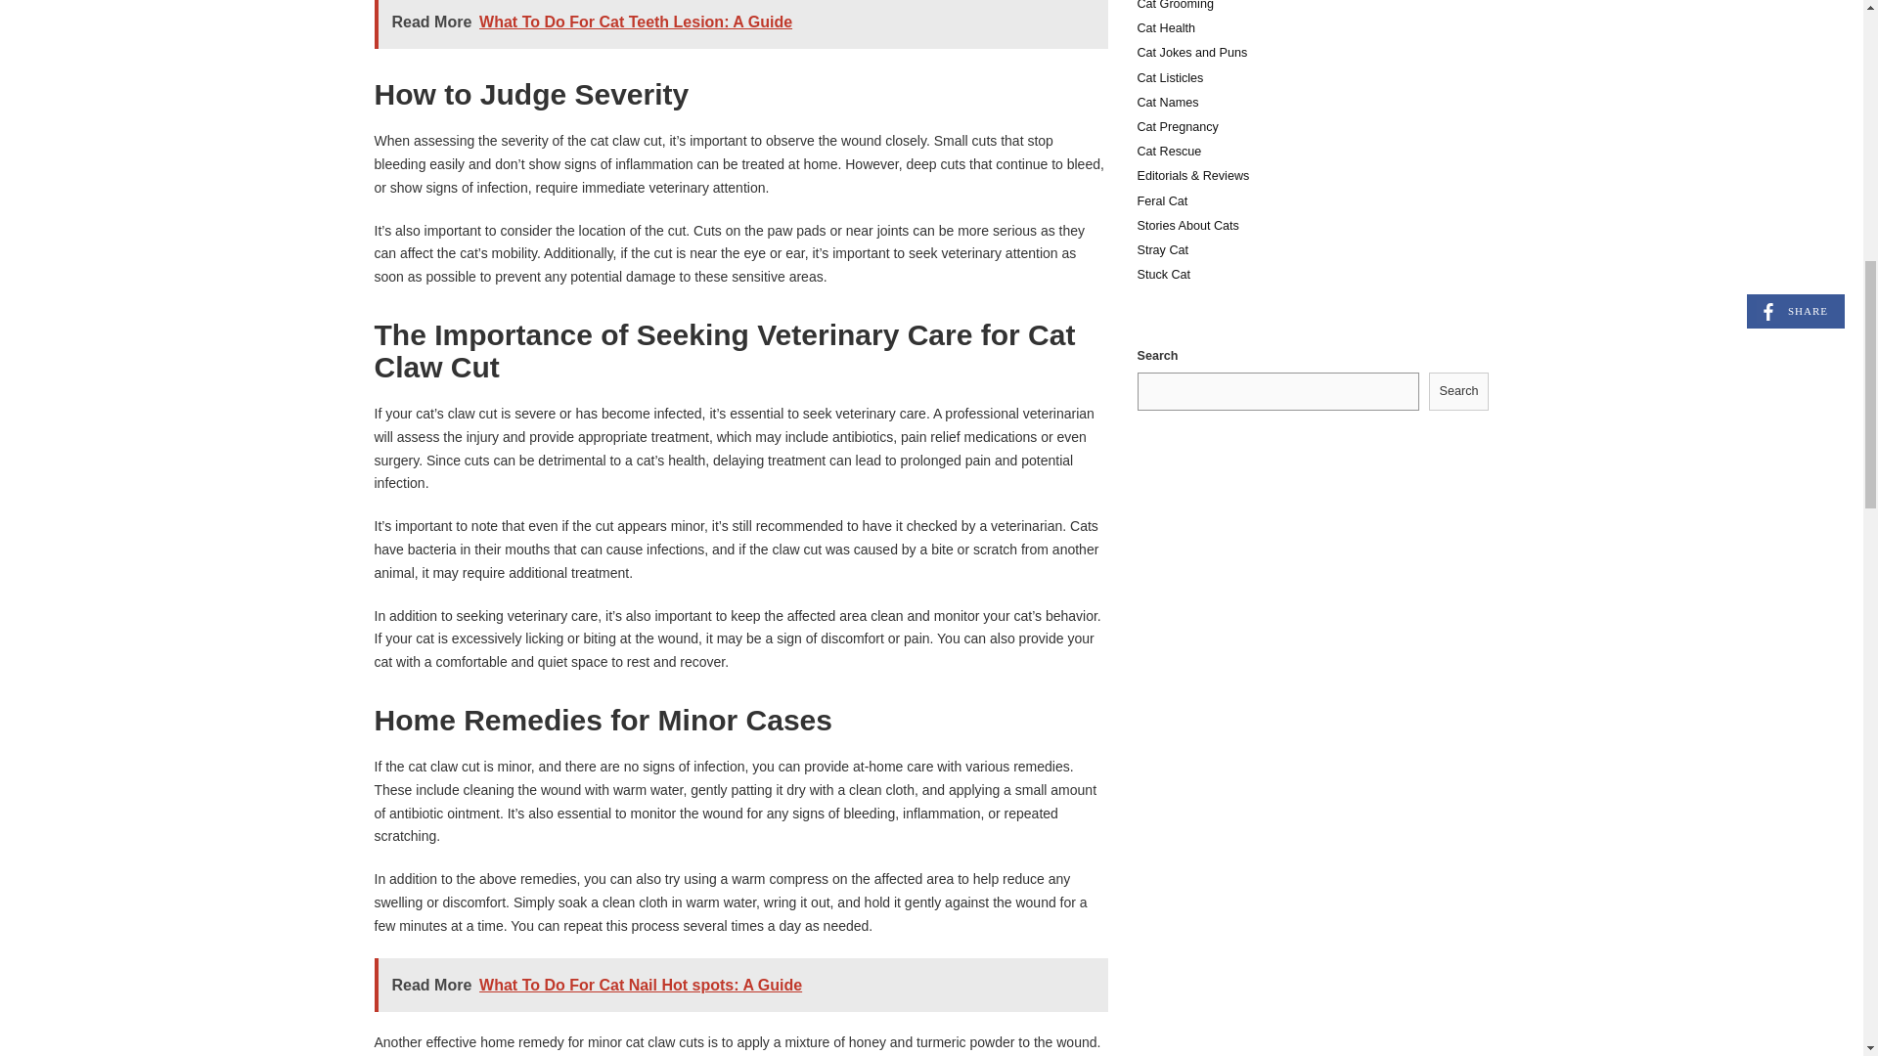 The image size is (1878, 1056). What do you see at coordinates (1161, 200) in the screenshot?
I see `Feral Cat` at bounding box center [1161, 200].